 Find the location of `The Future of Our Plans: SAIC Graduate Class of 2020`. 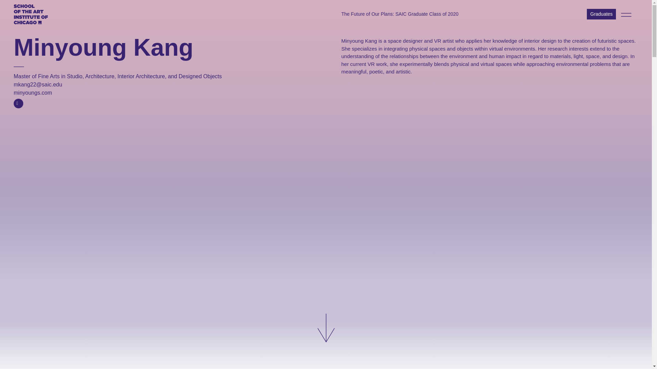

The Future of Our Plans: SAIC Graduate Class of 2020 is located at coordinates (400, 14).